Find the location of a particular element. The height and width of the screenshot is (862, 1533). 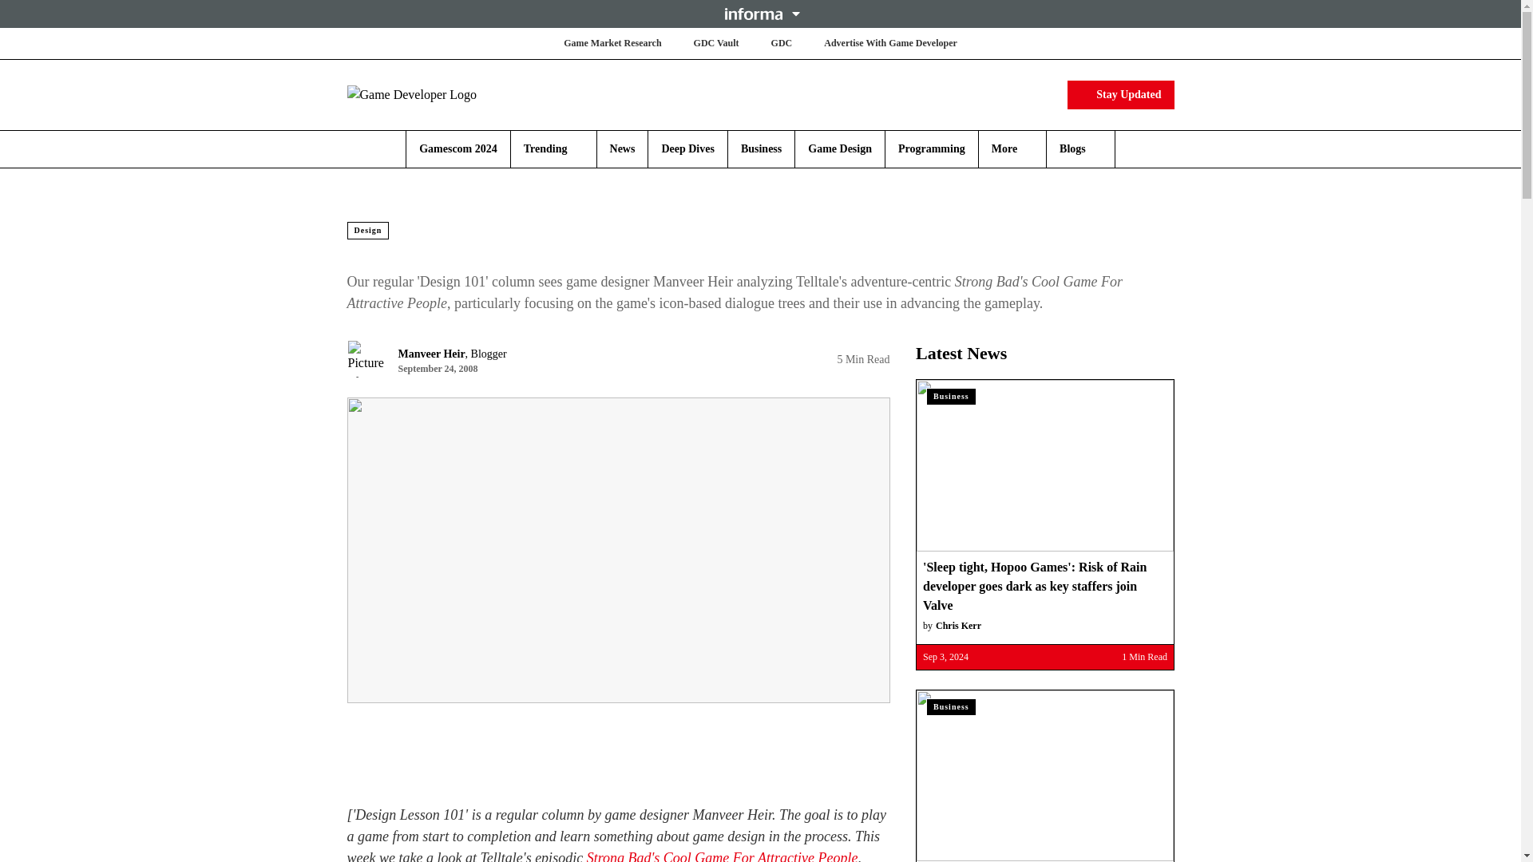

Deep Dives is located at coordinates (687, 148).